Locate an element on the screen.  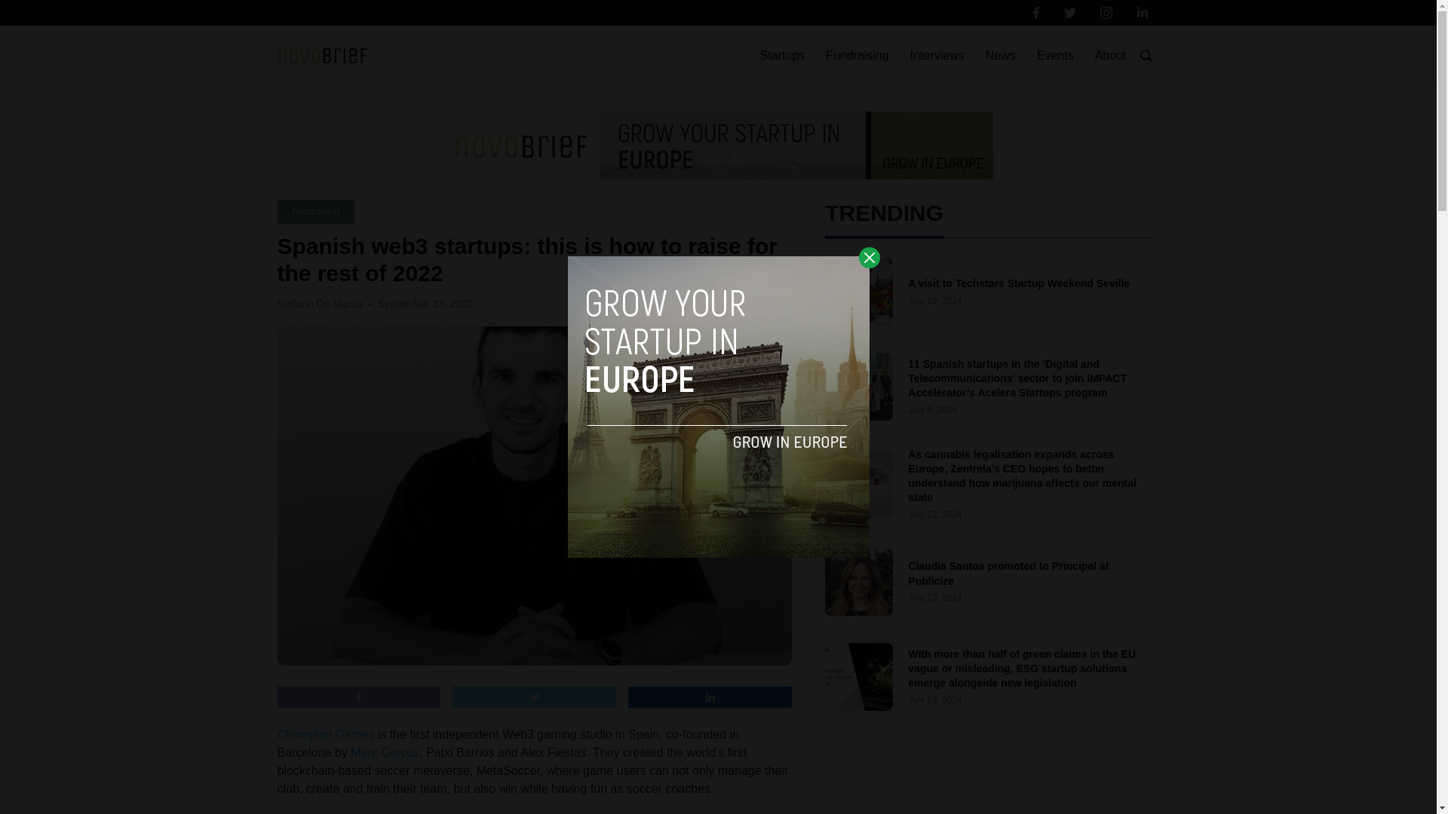
Champion Games is located at coordinates (326, 734).